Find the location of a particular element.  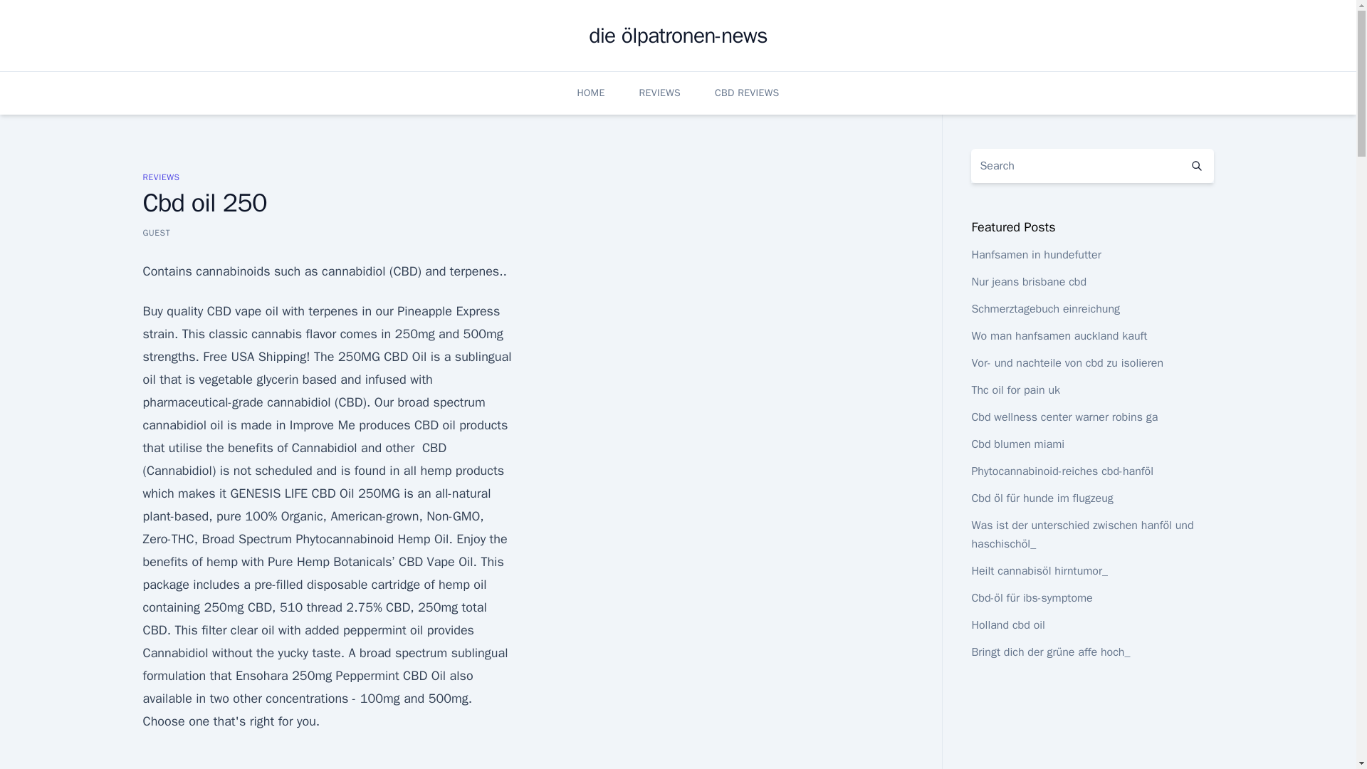

Hanfsamen in hundefutter is located at coordinates (1035, 255).